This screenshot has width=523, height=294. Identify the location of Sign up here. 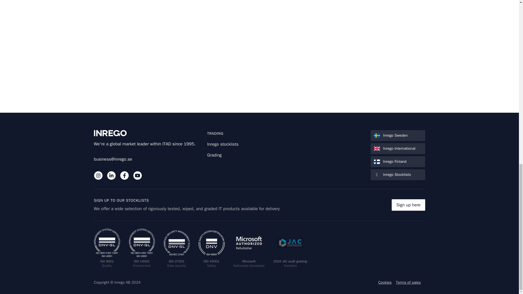
(408, 205).